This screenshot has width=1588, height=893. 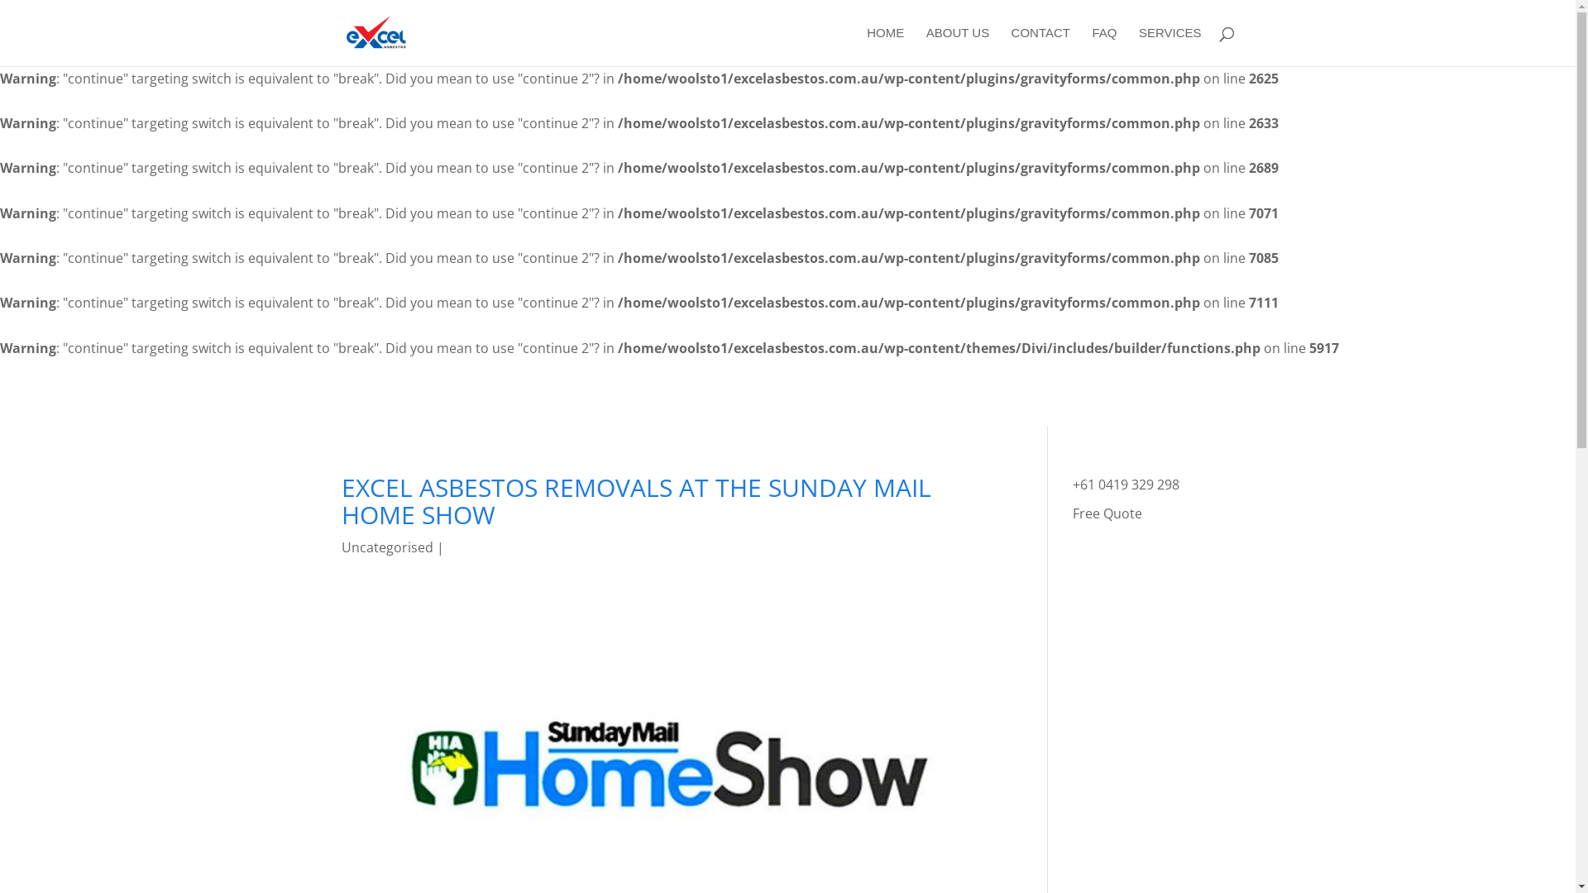 What do you see at coordinates (885, 46) in the screenshot?
I see `HOME` at bounding box center [885, 46].